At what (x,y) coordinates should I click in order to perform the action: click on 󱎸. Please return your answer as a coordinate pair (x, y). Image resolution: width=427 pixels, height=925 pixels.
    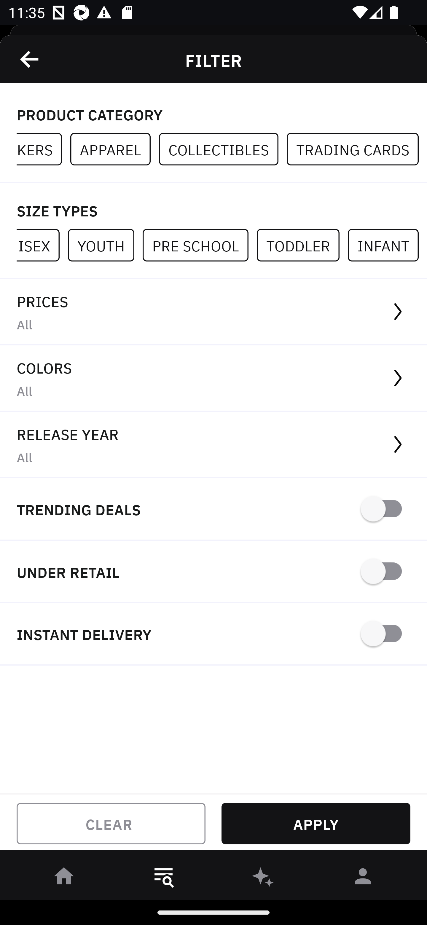
    Looking at the image, I should click on (164, 878).